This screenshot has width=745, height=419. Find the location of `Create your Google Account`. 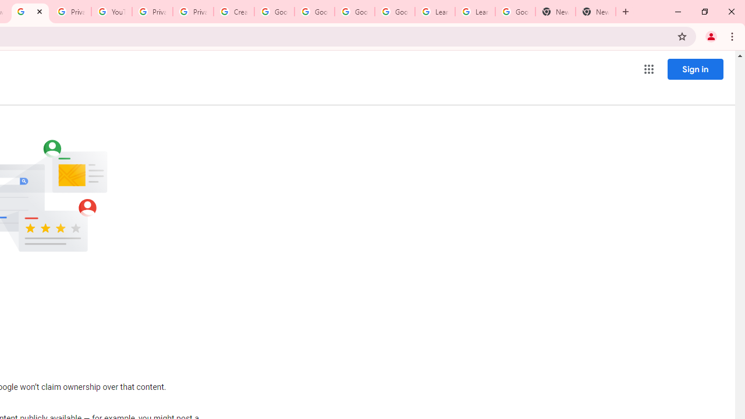

Create your Google Account is located at coordinates (234, 12).